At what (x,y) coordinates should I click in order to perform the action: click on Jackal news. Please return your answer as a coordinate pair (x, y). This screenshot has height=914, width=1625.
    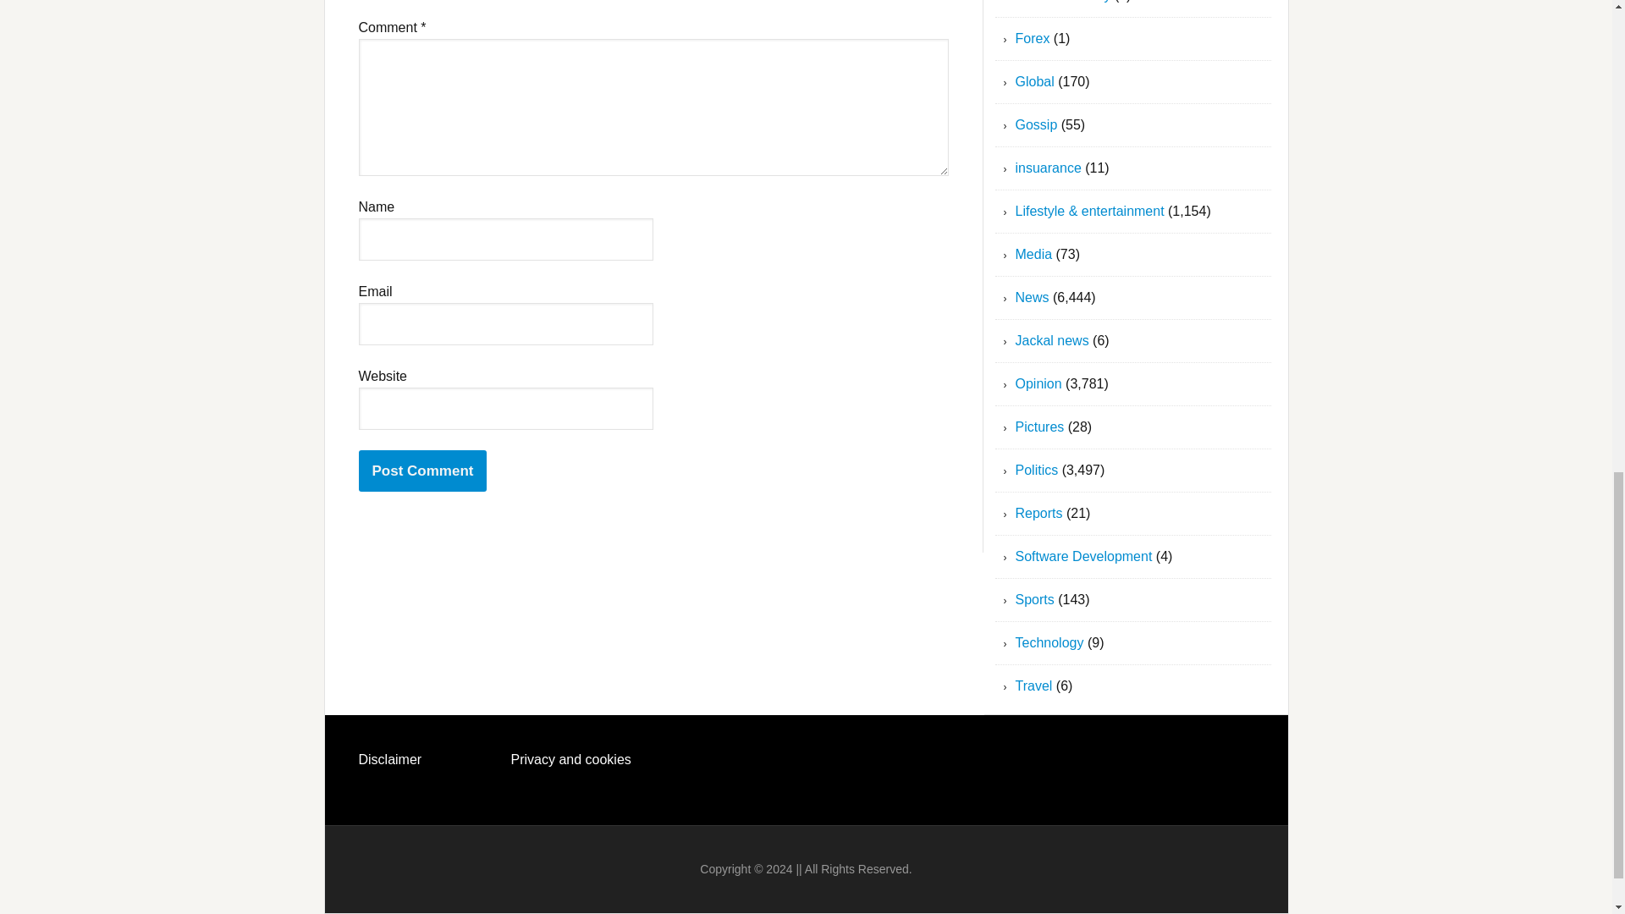
    Looking at the image, I should click on (1052, 340).